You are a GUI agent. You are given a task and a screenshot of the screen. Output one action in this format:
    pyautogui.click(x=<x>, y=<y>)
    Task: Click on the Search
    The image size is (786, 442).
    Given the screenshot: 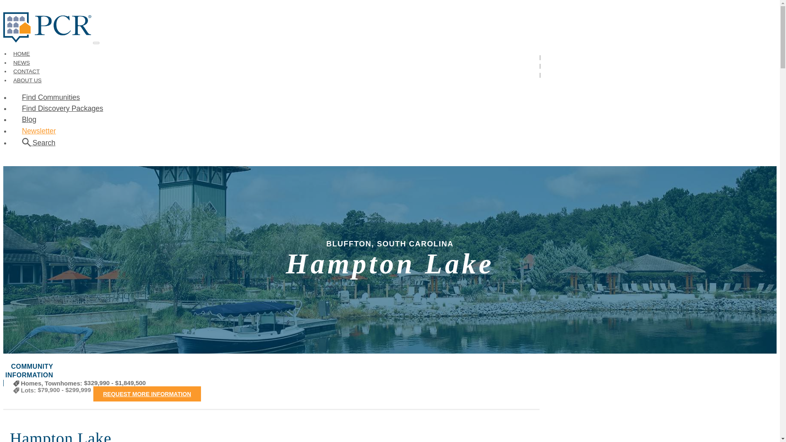 What is the action you would take?
    pyautogui.click(x=38, y=142)
    